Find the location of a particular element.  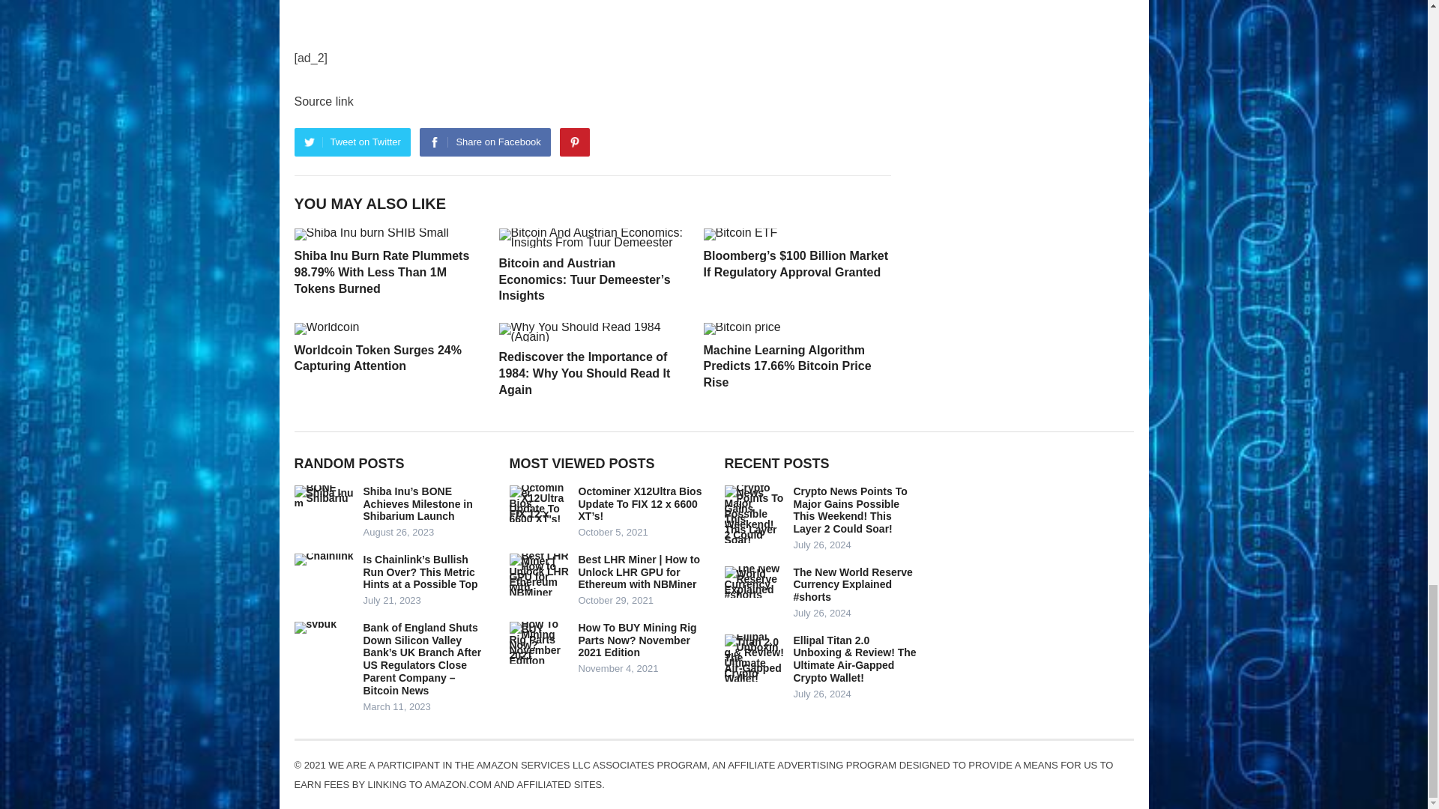

Pinterest is located at coordinates (574, 142).